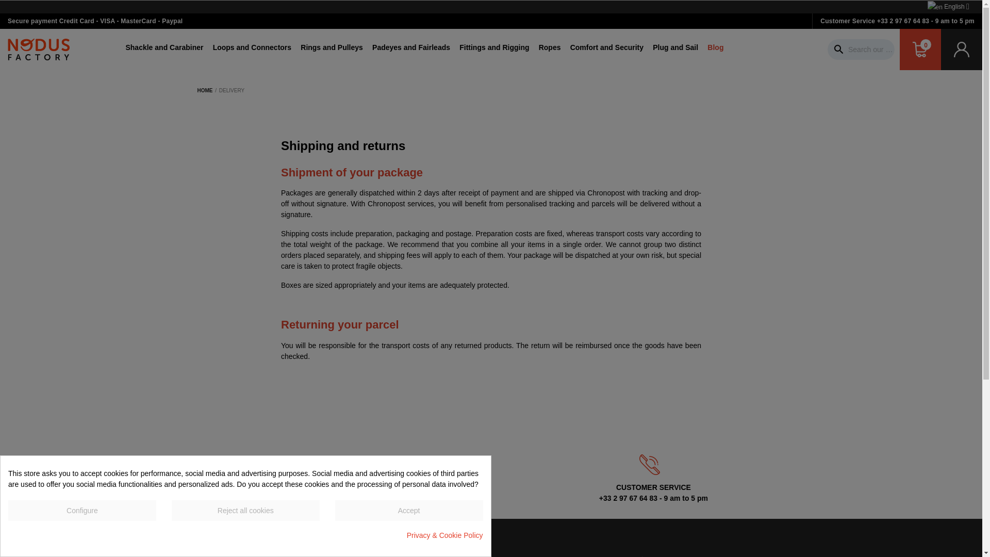 This screenshot has height=557, width=990. Describe the element at coordinates (494, 50) in the screenshot. I see `Fittings and Rigging` at that location.